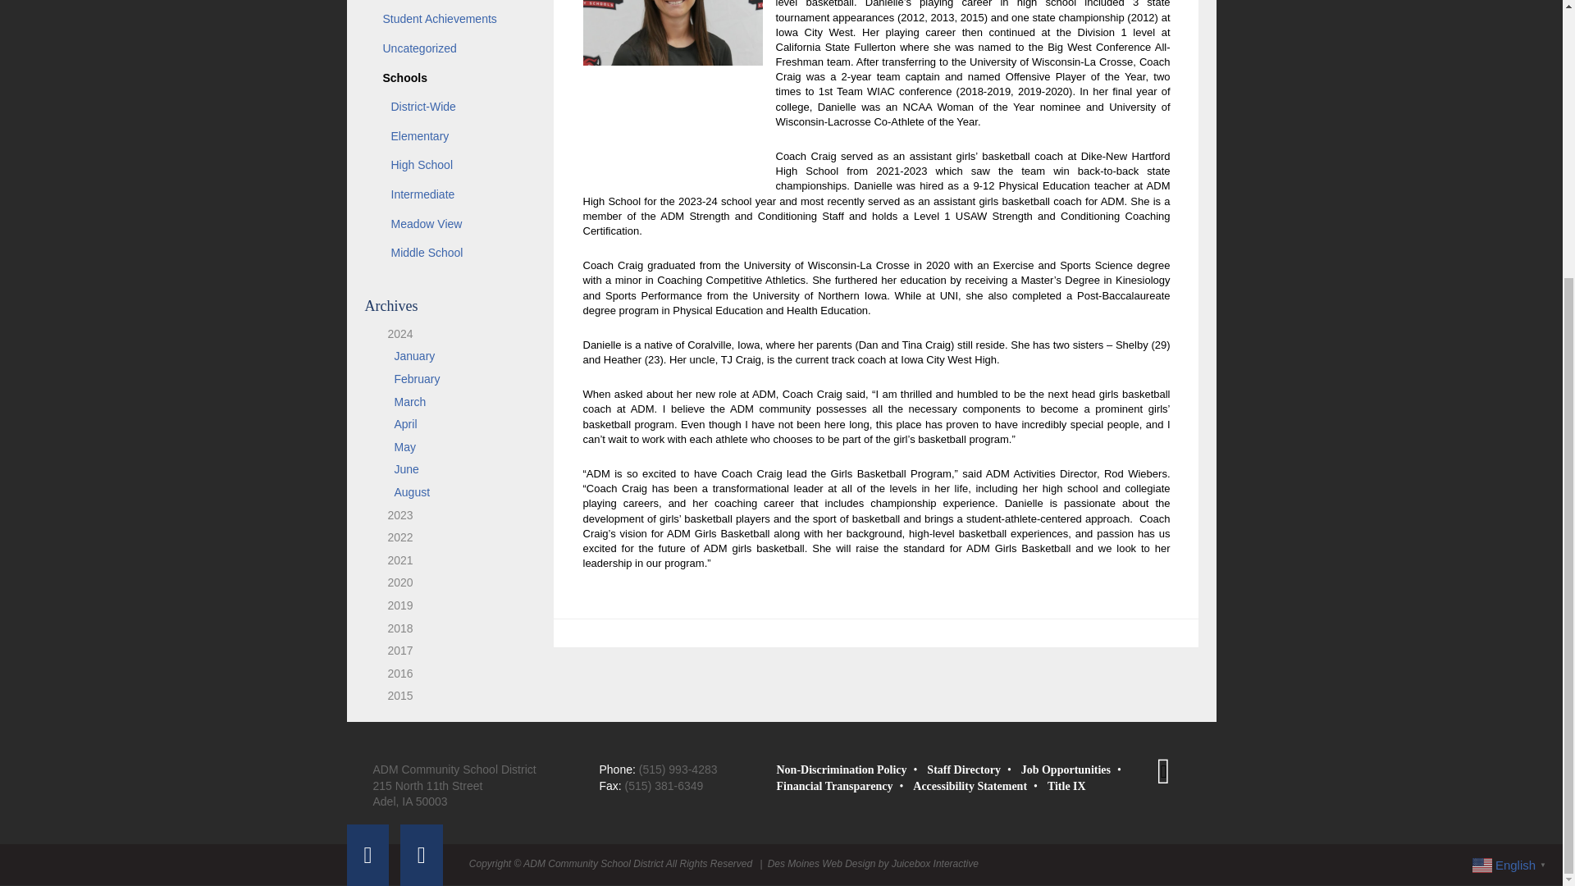 The width and height of the screenshot is (1575, 886). I want to click on High School, so click(450, 166).